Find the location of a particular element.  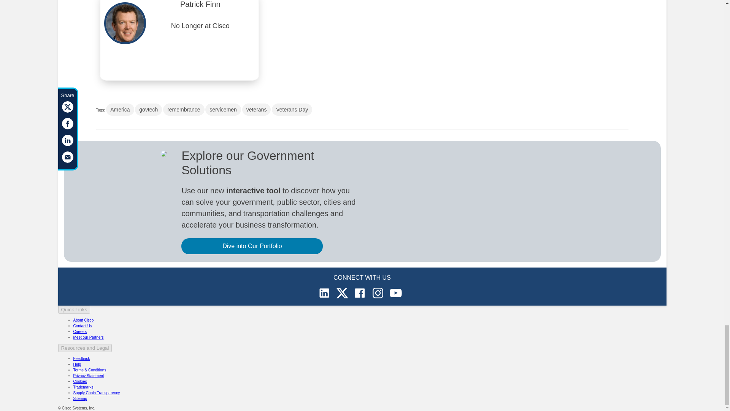

veterans is located at coordinates (256, 110).